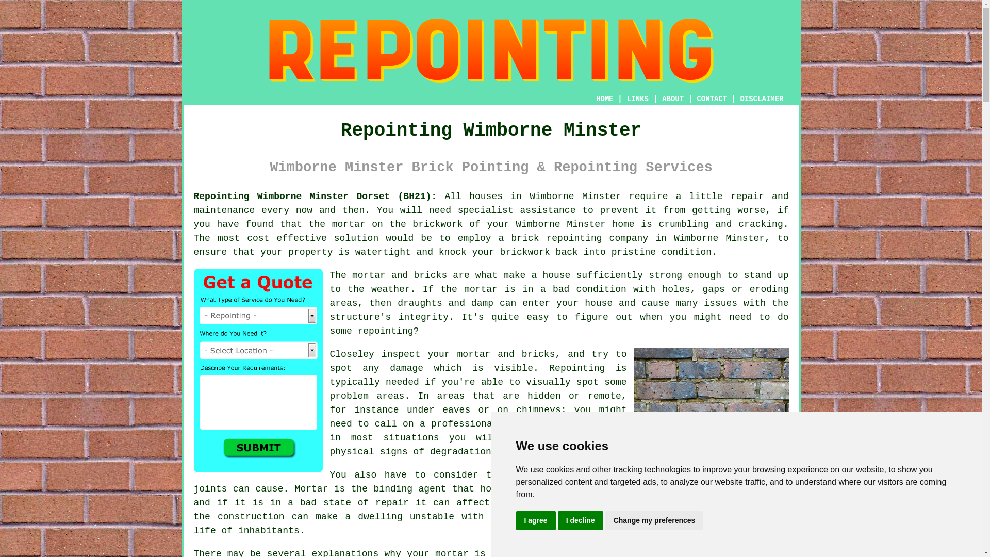 Image resolution: width=990 pixels, height=557 pixels. What do you see at coordinates (638, 99) in the screenshot?
I see `LINKS` at bounding box center [638, 99].